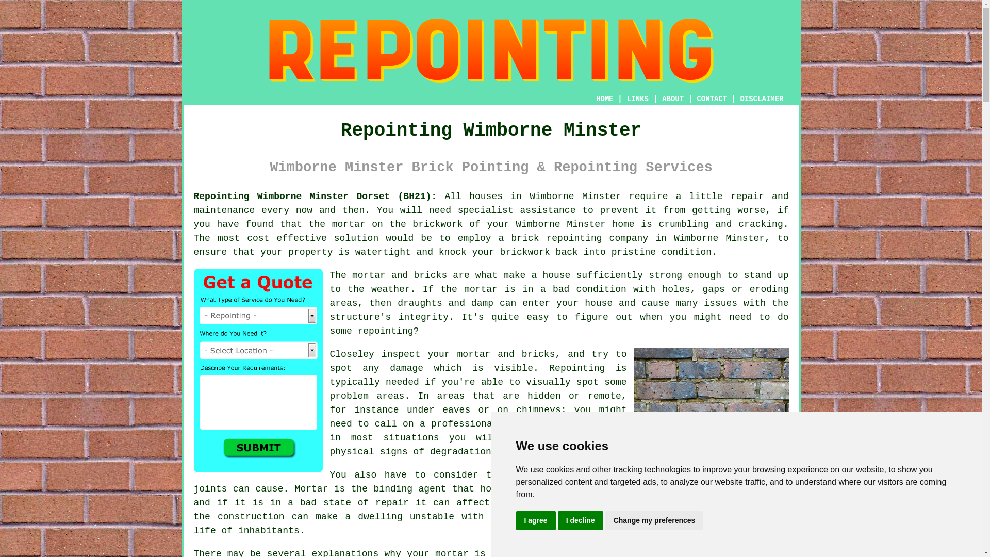 Image resolution: width=990 pixels, height=557 pixels. What do you see at coordinates (638, 99) in the screenshot?
I see `LINKS` at bounding box center [638, 99].